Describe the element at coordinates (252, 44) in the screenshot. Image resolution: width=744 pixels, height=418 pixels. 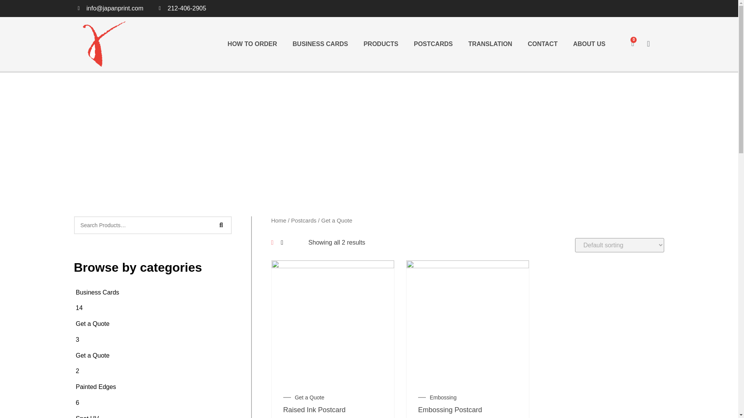
I see `HOW TO ORDER` at that location.